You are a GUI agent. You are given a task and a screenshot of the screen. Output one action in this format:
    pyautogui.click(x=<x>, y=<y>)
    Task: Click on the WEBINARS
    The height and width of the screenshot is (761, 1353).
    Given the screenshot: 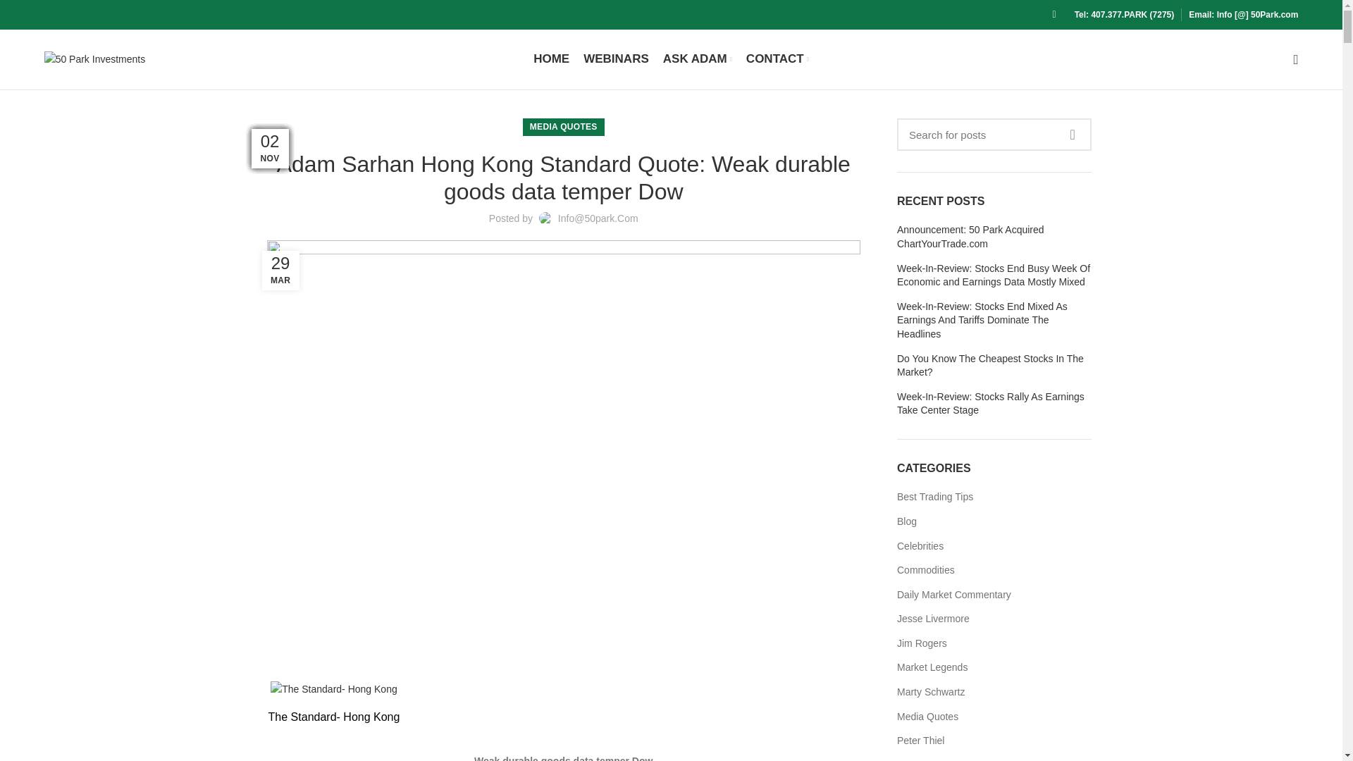 What is the action you would take?
    pyautogui.click(x=616, y=58)
    